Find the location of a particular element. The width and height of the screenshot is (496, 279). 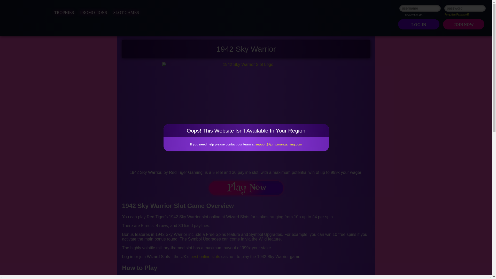

PROMOTIONS is located at coordinates (94, 12).